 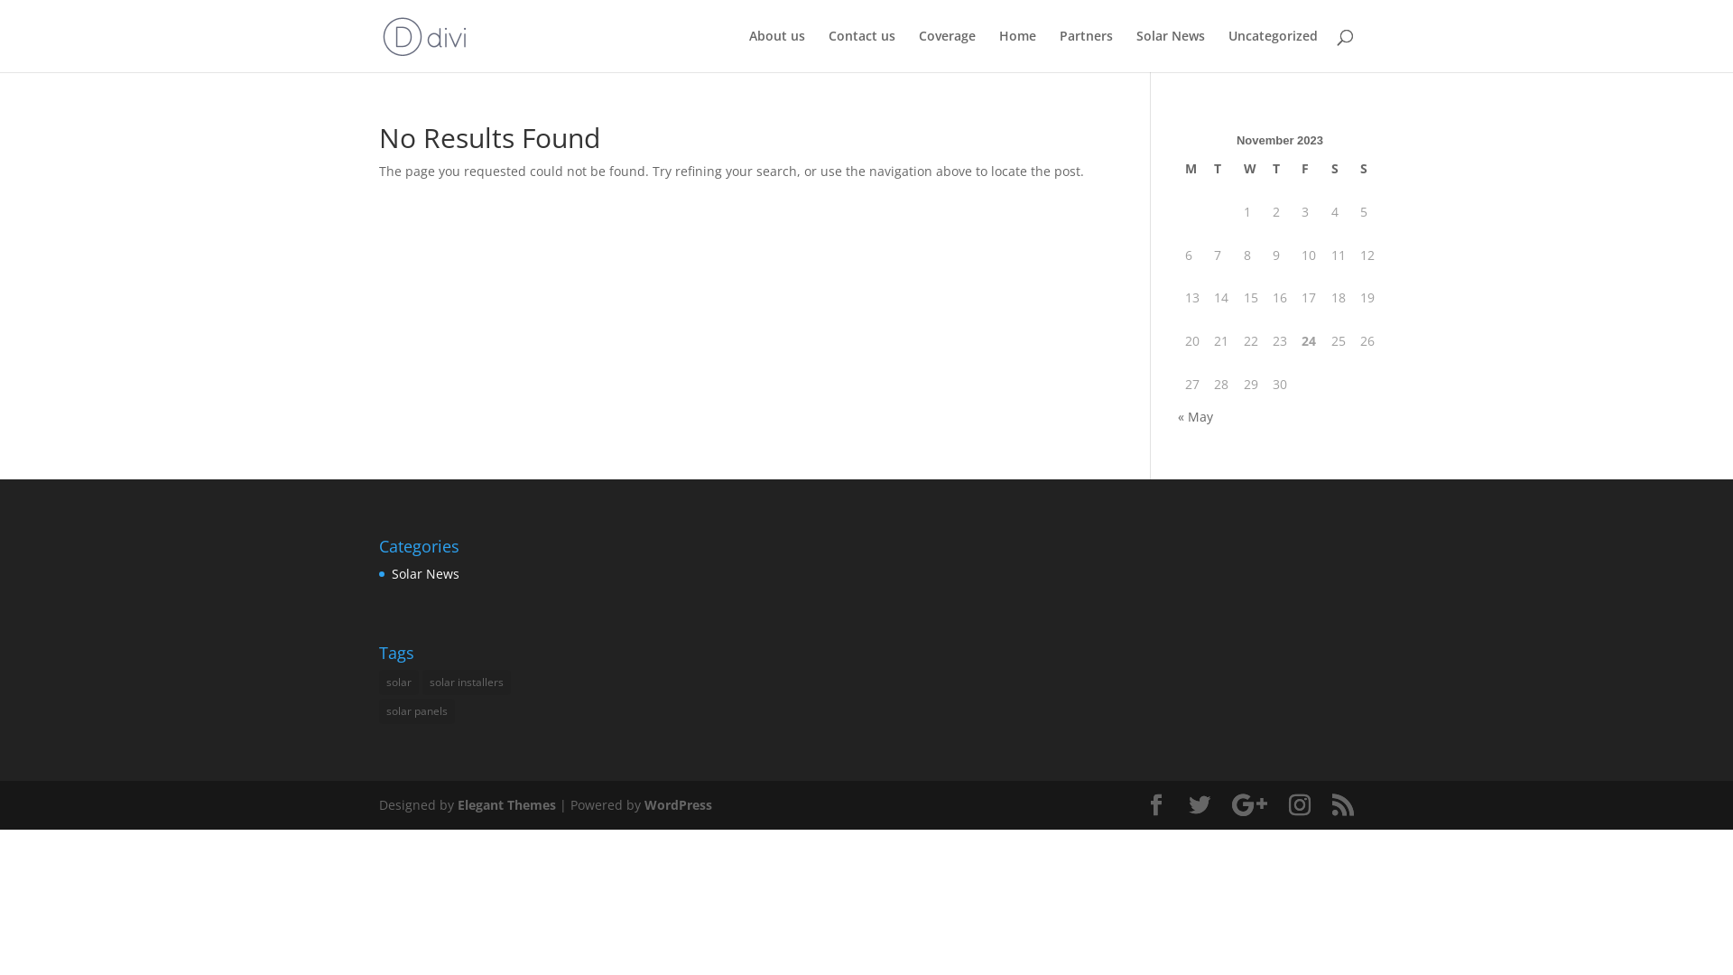 I want to click on Uncategorized, so click(x=1273, y=51).